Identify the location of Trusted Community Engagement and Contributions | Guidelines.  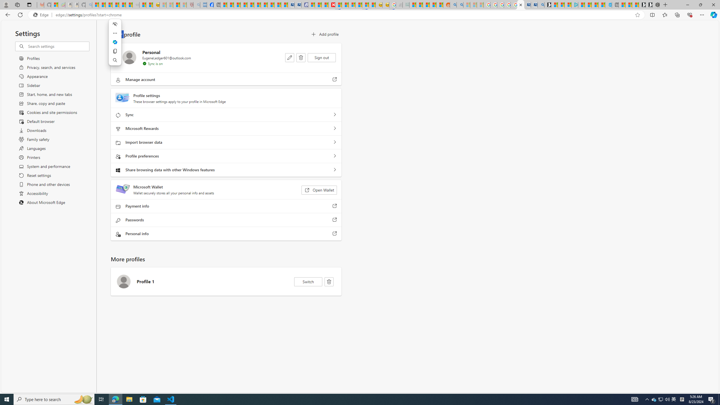
(338, 5).